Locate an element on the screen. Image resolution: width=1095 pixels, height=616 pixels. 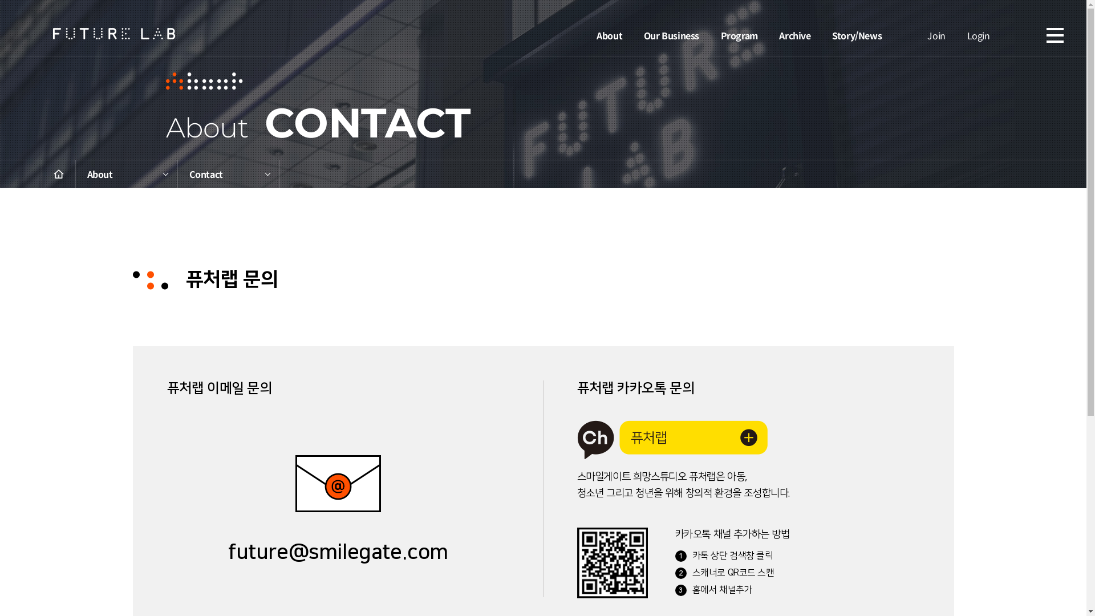
About is located at coordinates (609, 35).